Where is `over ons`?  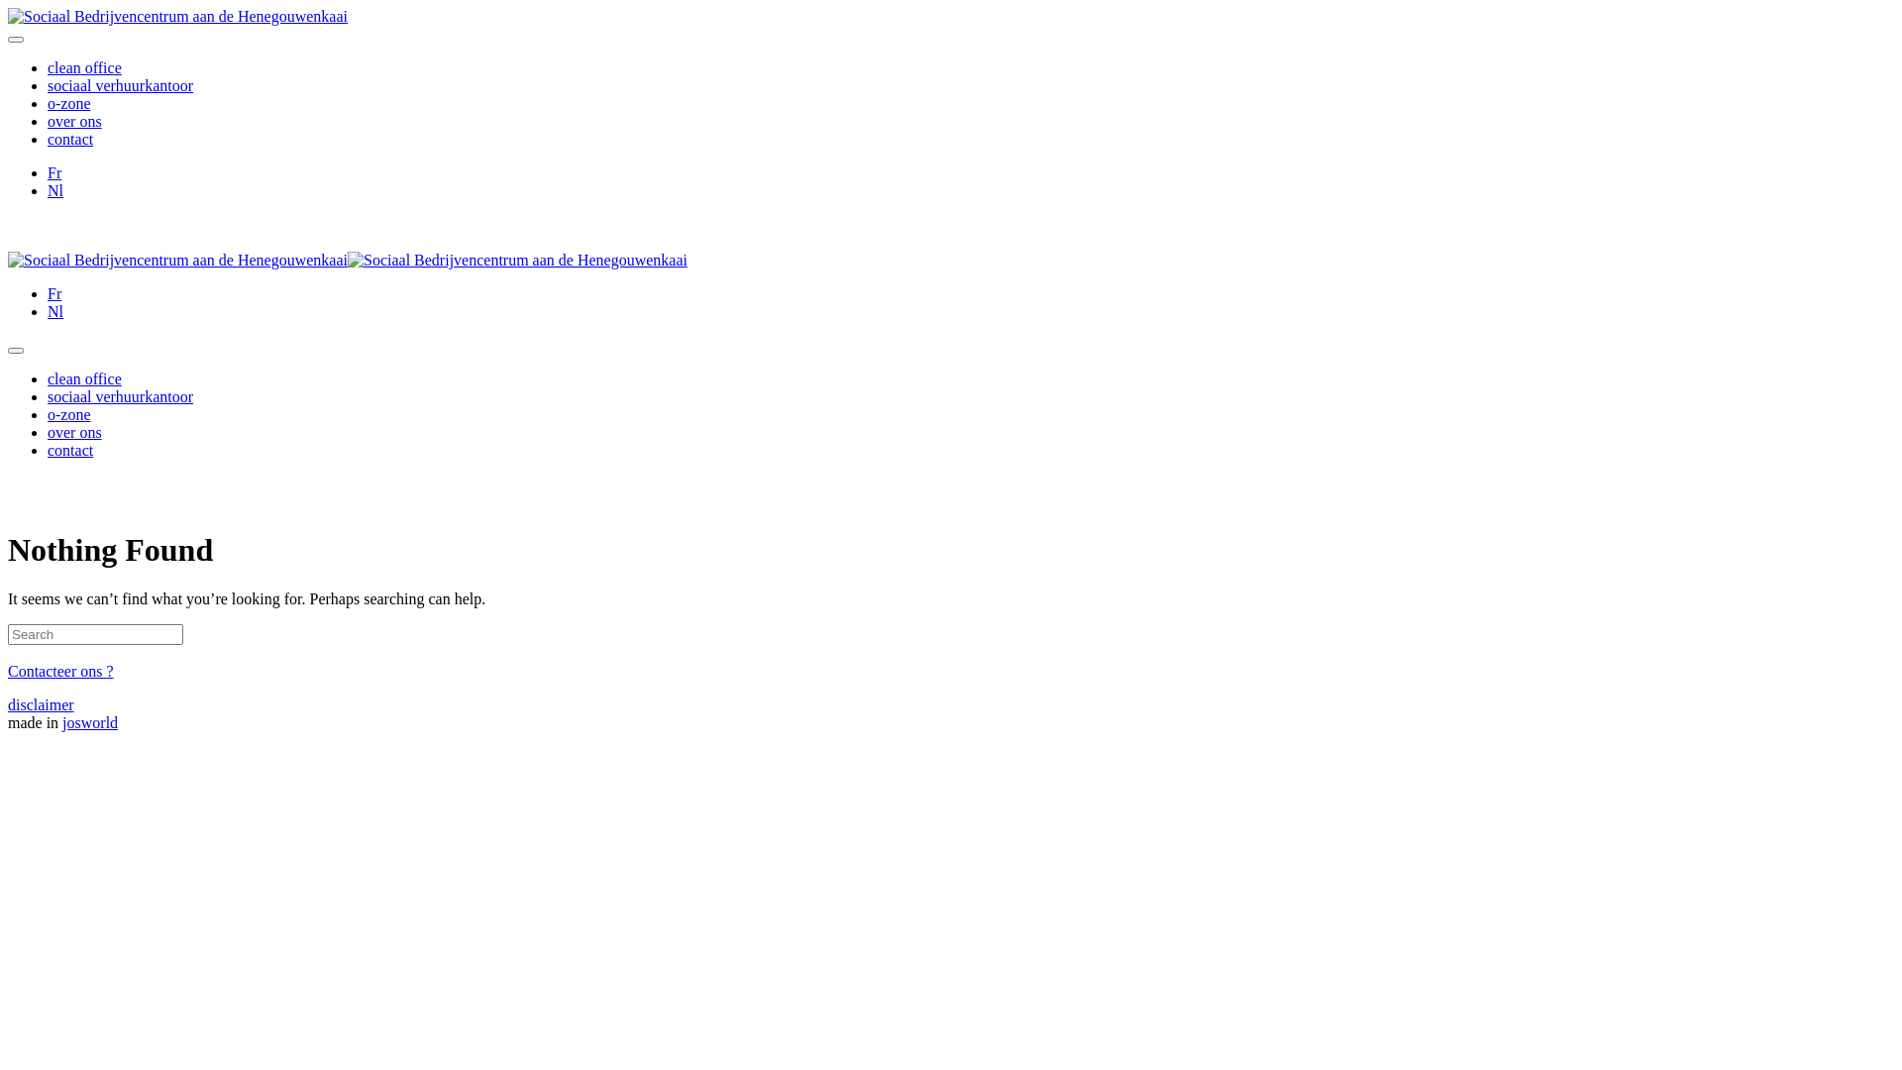
over ons is located at coordinates (75, 121).